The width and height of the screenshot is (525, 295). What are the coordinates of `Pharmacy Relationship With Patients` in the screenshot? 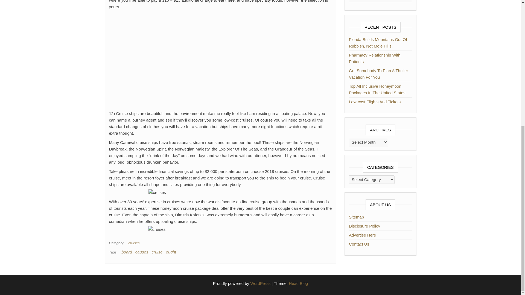 It's located at (375, 58).